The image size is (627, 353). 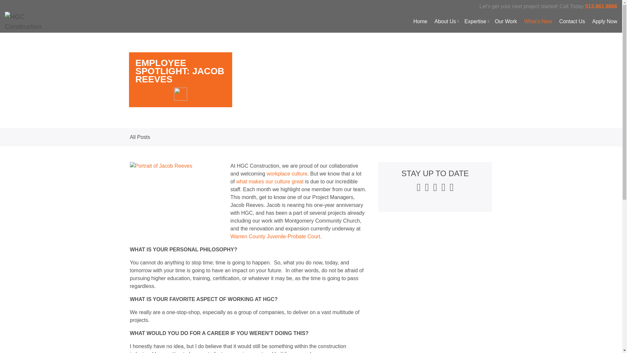 I want to click on workplace culture, so click(x=287, y=174).